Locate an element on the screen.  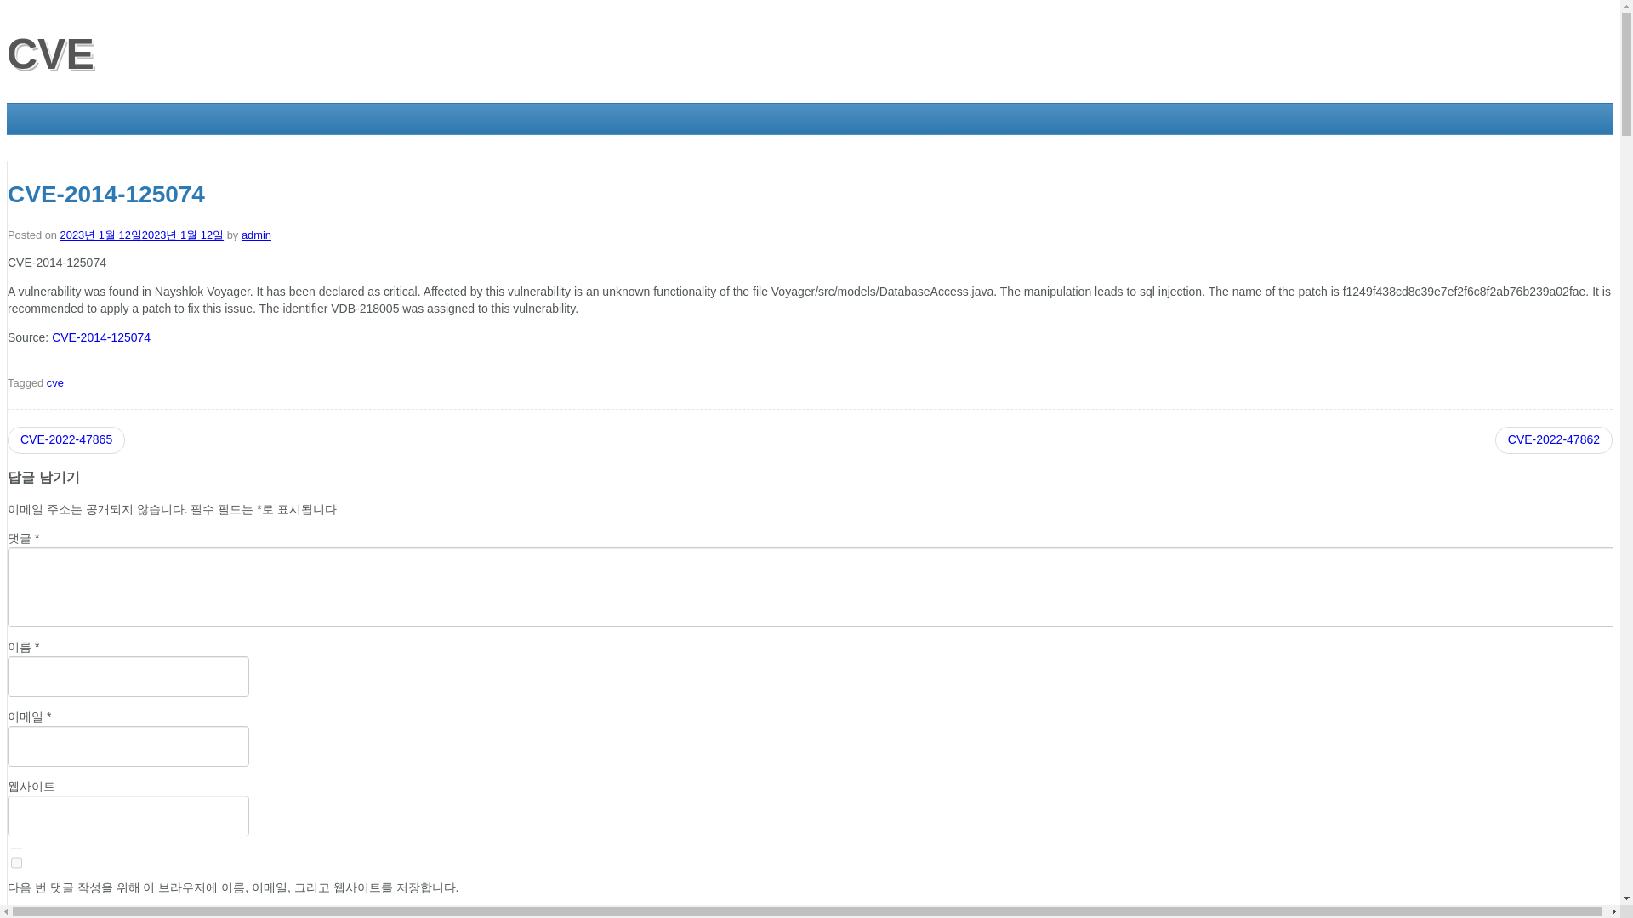
CVE-2022-47865 is located at coordinates (66, 439).